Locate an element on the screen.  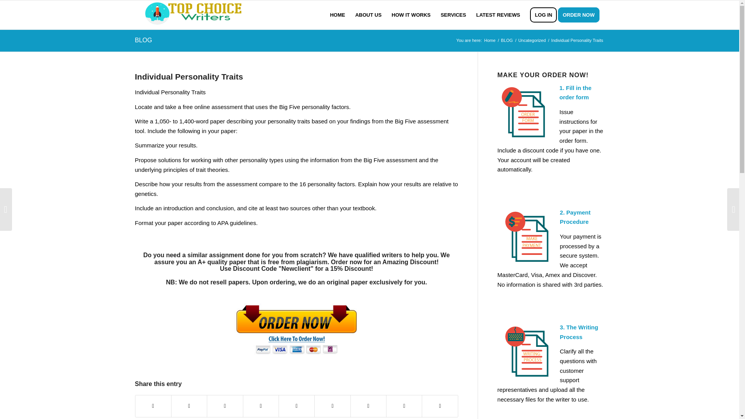
topchoicewriters.com is located at coordinates (490, 40).